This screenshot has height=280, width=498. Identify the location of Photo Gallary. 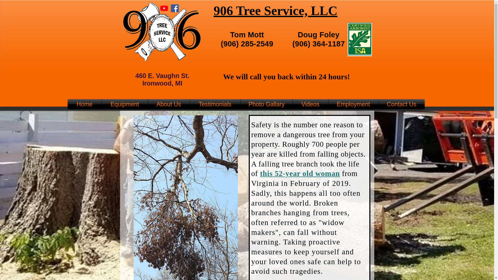
(267, 104).